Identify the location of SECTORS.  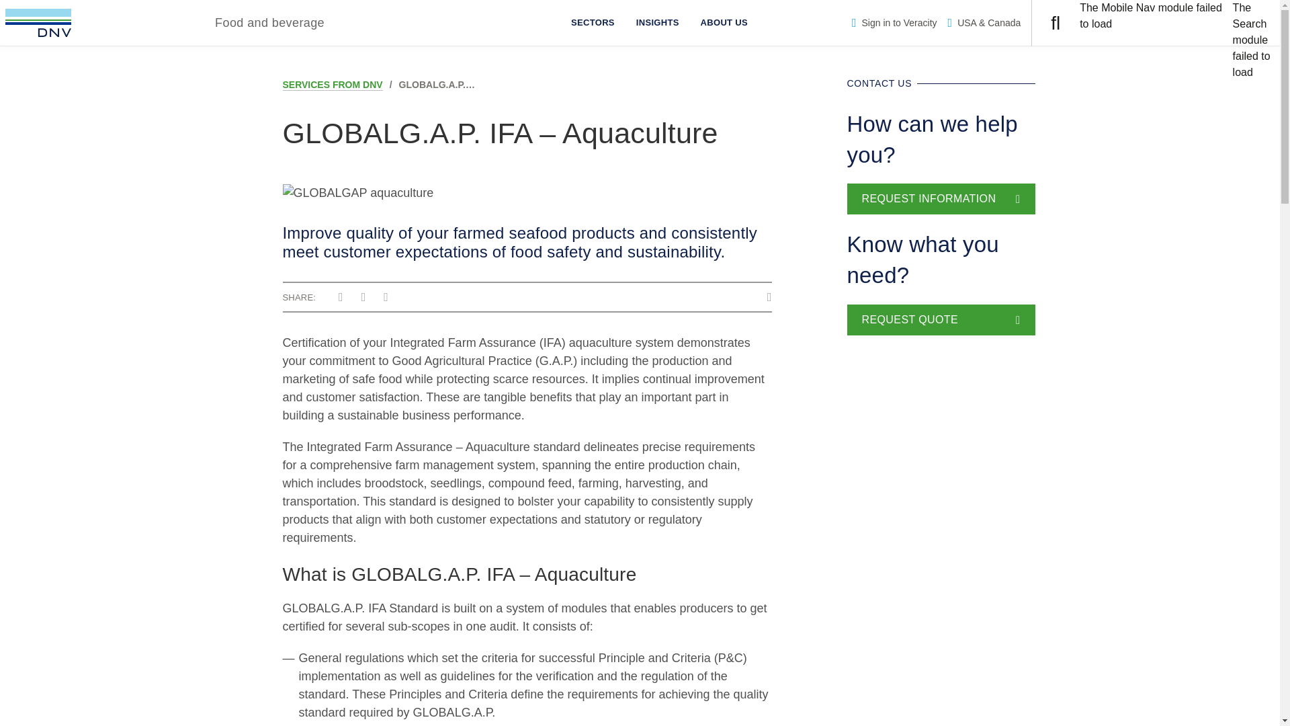
(593, 23).